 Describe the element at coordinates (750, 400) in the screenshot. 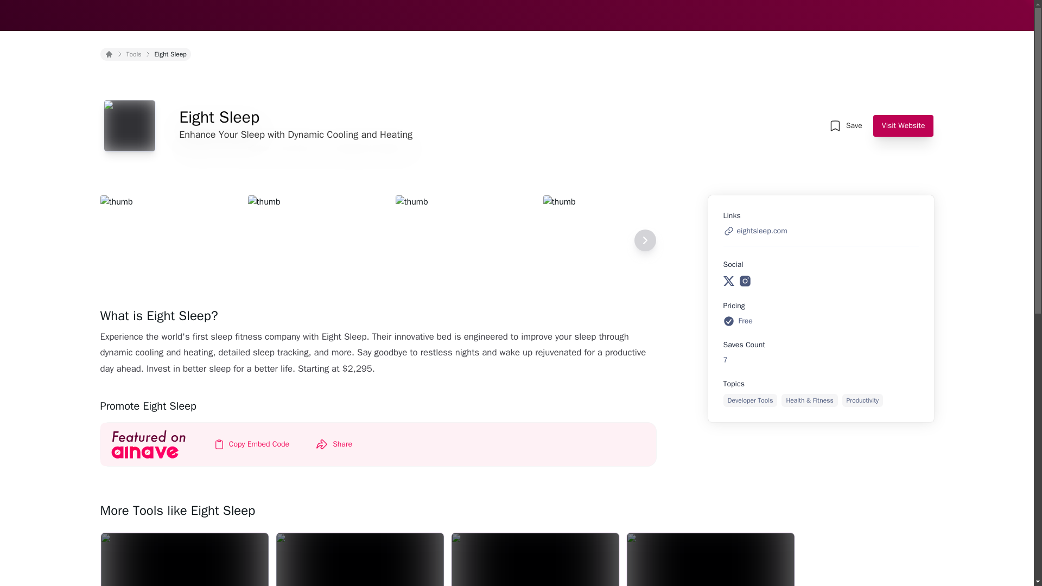

I see `Developer Tools` at that location.